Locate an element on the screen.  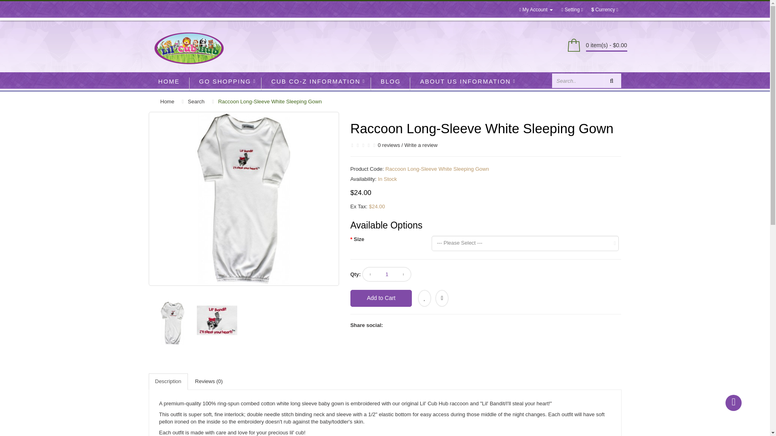
Raccoon Long-Sleeve White Sleeping Gown is located at coordinates (243, 199).